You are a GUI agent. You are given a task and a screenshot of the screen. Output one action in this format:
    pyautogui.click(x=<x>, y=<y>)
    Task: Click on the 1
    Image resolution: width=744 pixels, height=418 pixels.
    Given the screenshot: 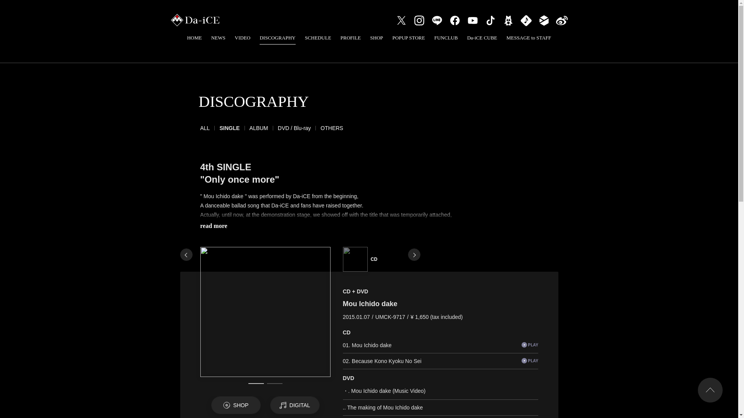 What is the action you would take?
    pyautogui.click(x=255, y=384)
    